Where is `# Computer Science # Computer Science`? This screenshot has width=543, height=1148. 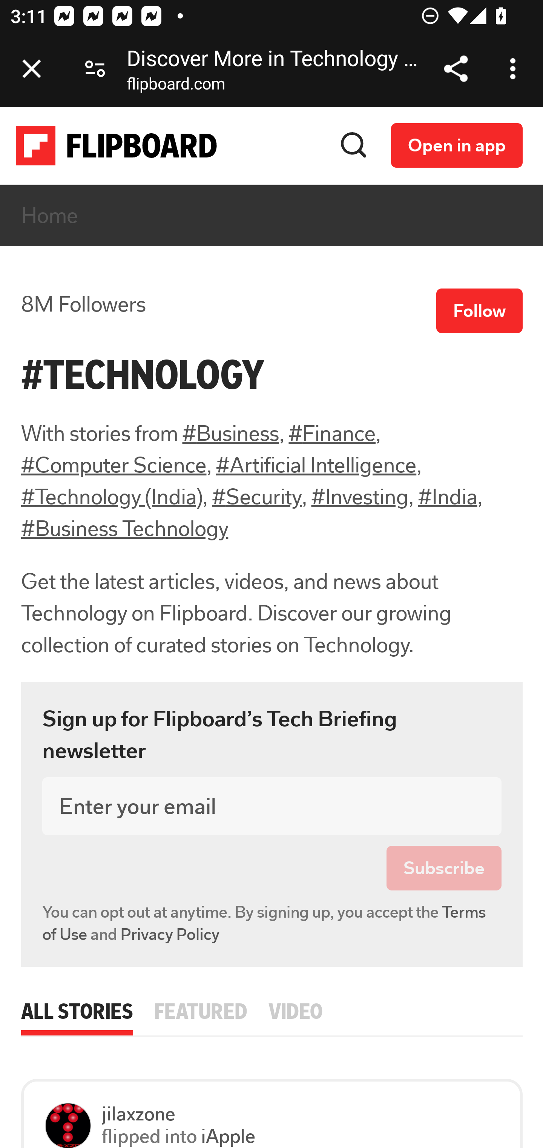
# Computer Science # Computer Science is located at coordinates (114, 465).